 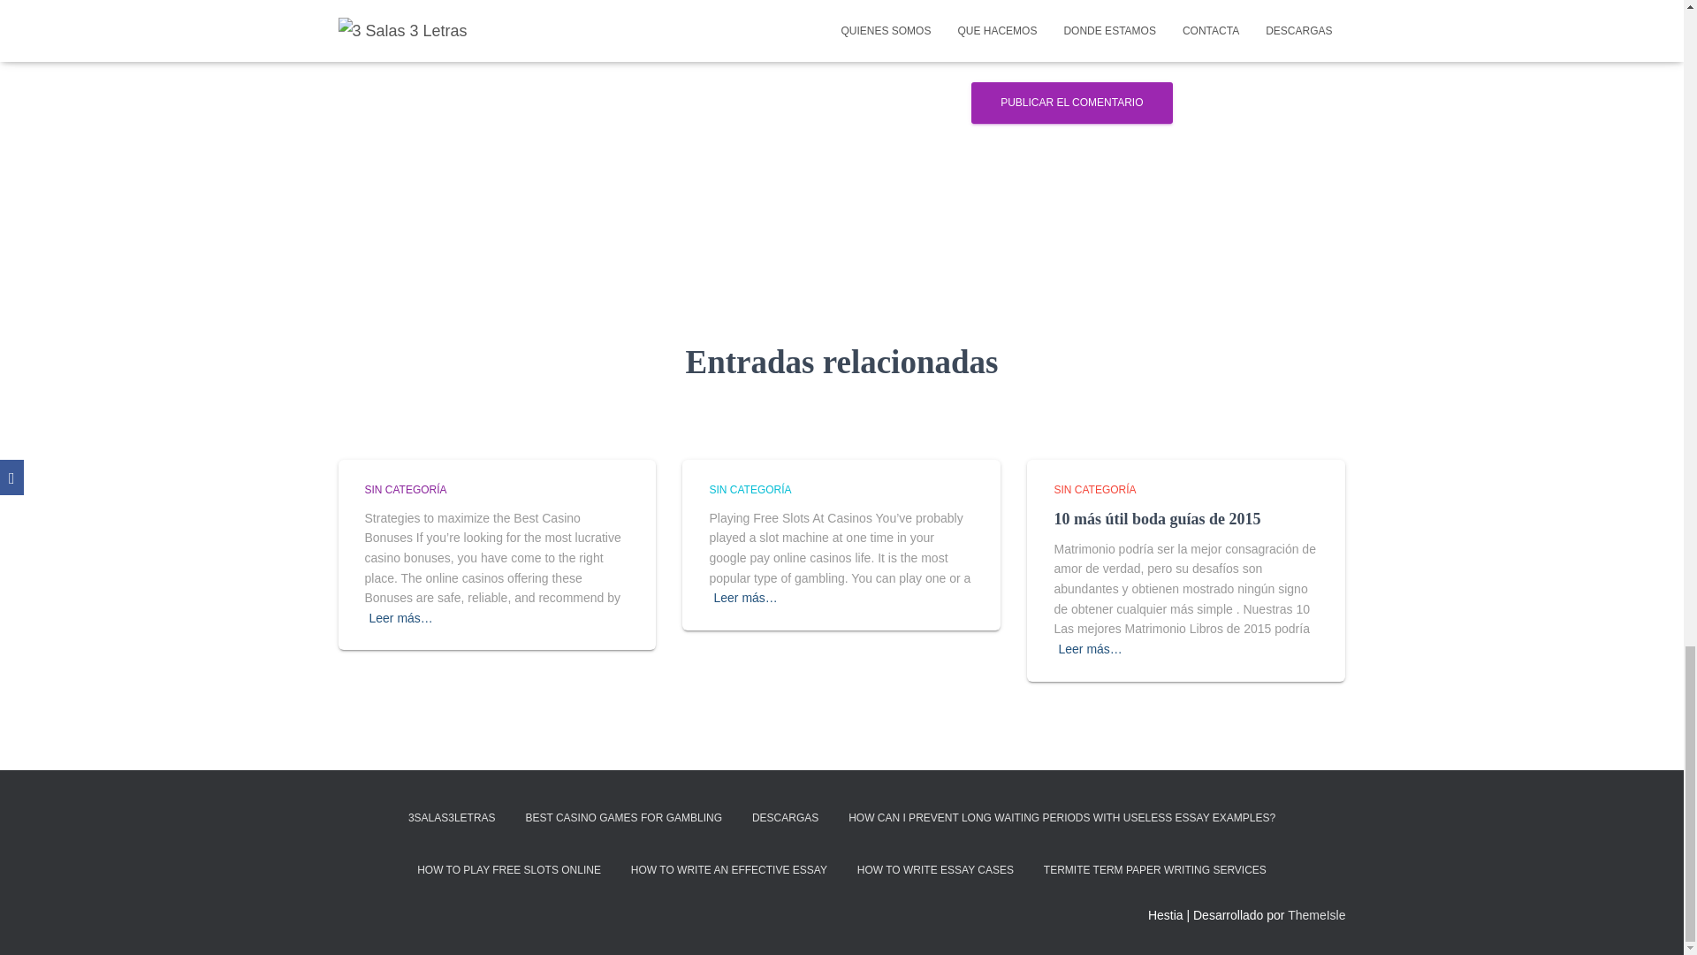 I want to click on 3SALAS3LETRAS, so click(x=453, y=818).